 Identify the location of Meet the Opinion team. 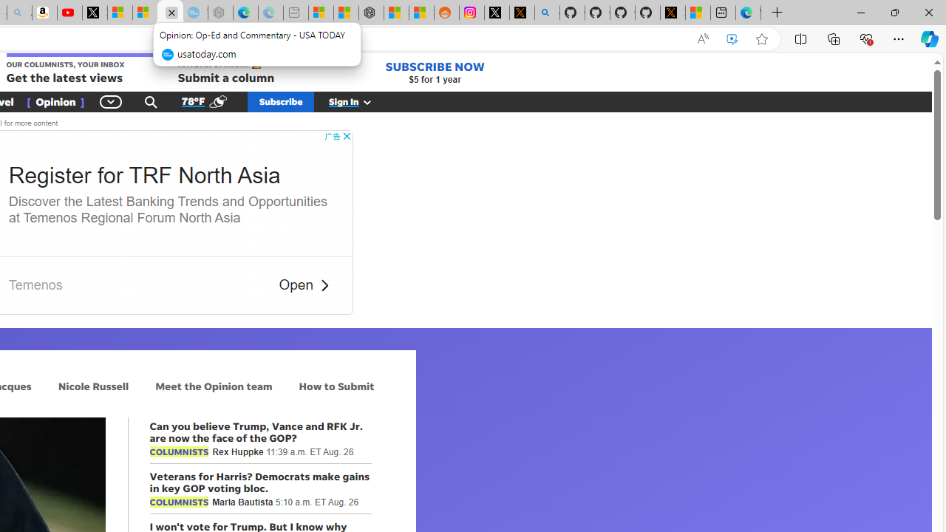
(214, 386).